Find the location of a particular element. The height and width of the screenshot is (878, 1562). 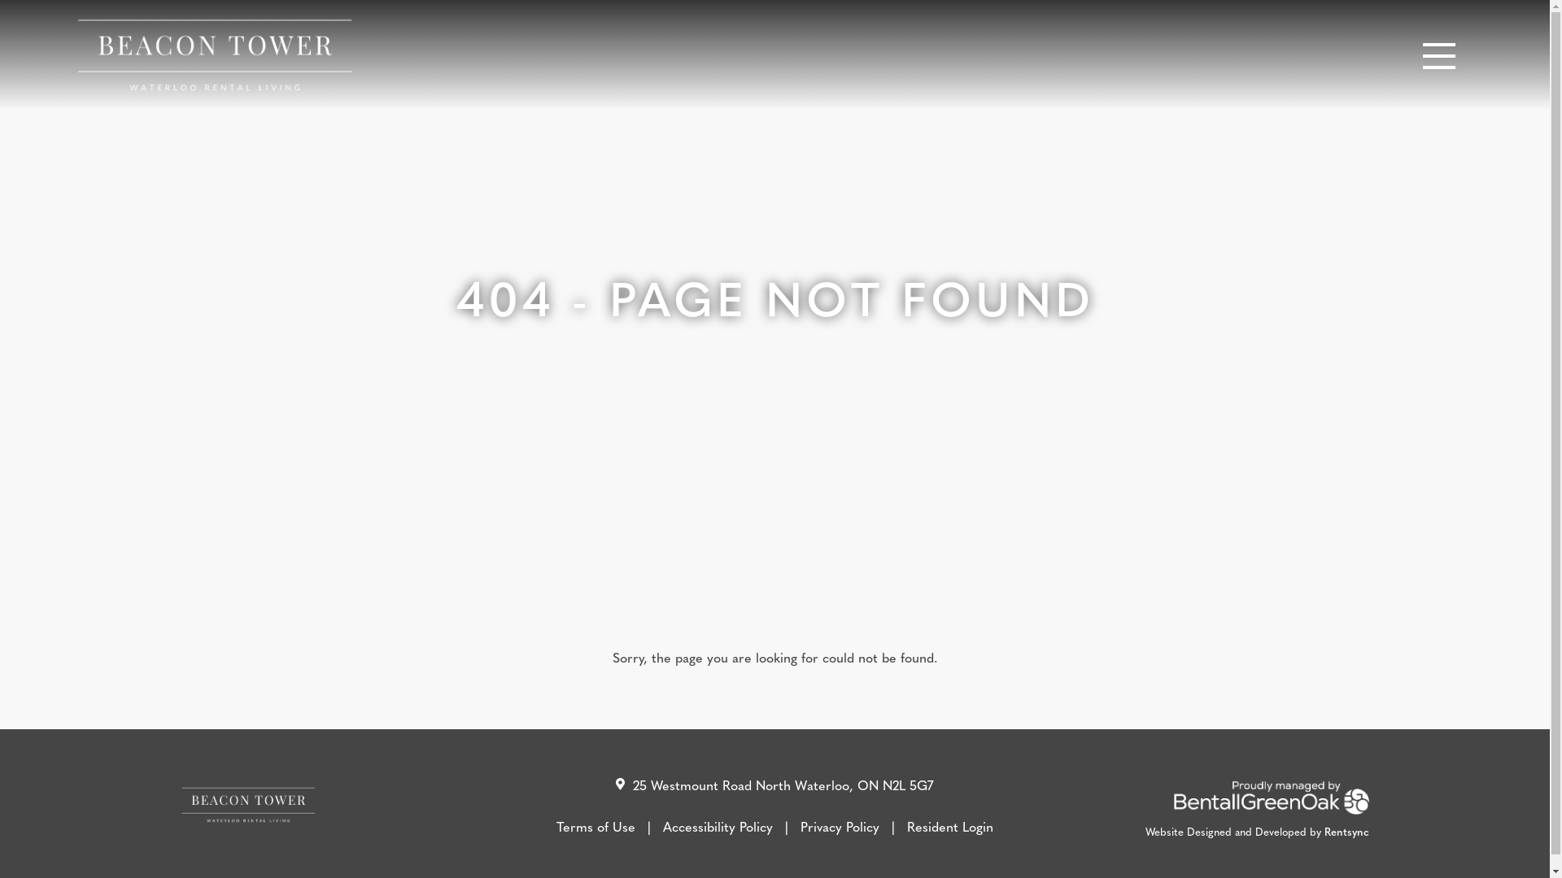

Beacon Tower is located at coordinates (215, 55).